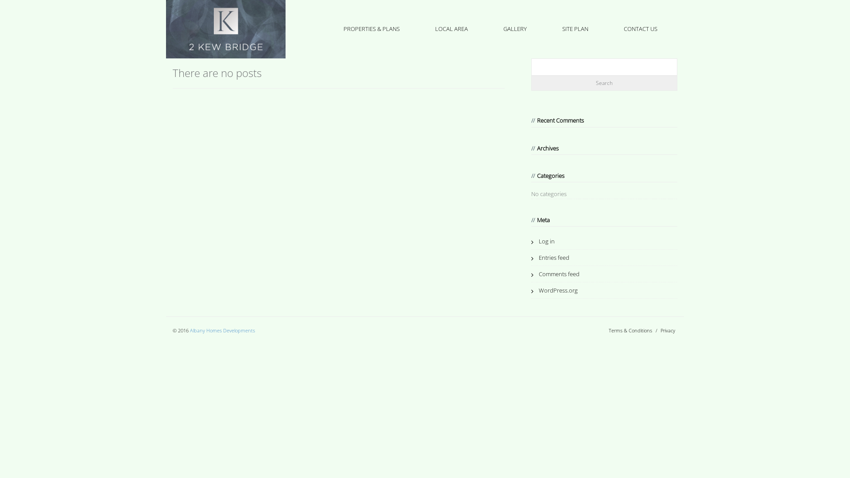 Image resolution: width=850 pixels, height=478 pixels. I want to click on Privacy, so click(668, 330).